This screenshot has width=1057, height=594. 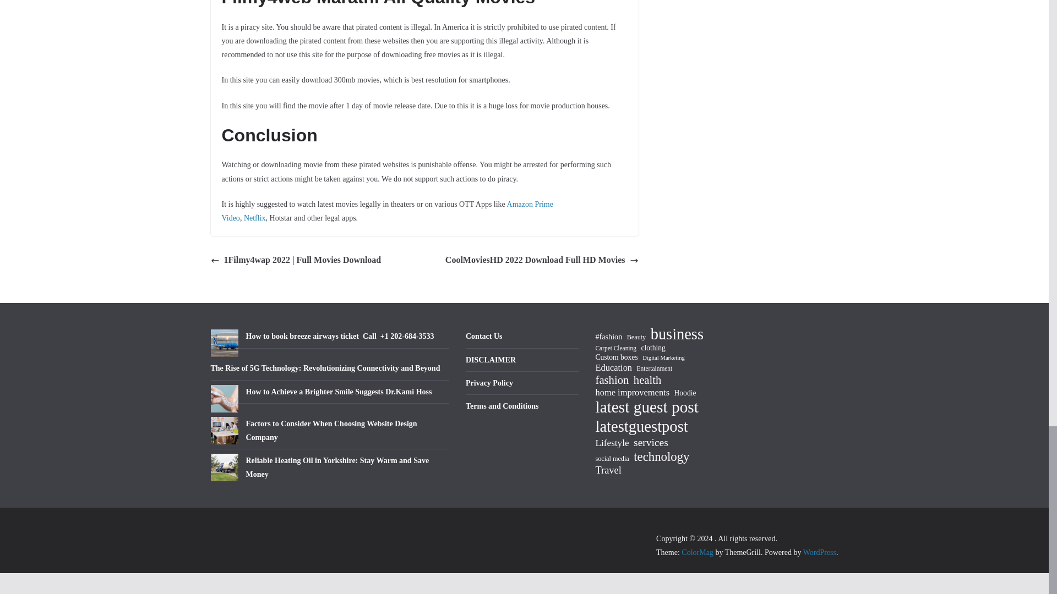 What do you see at coordinates (386, 211) in the screenshot?
I see `Amazon Prime Video` at bounding box center [386, 211].